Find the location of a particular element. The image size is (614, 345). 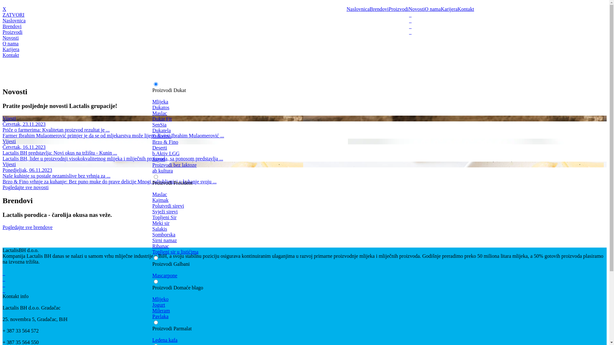

   is located at coordinates (4, 273).